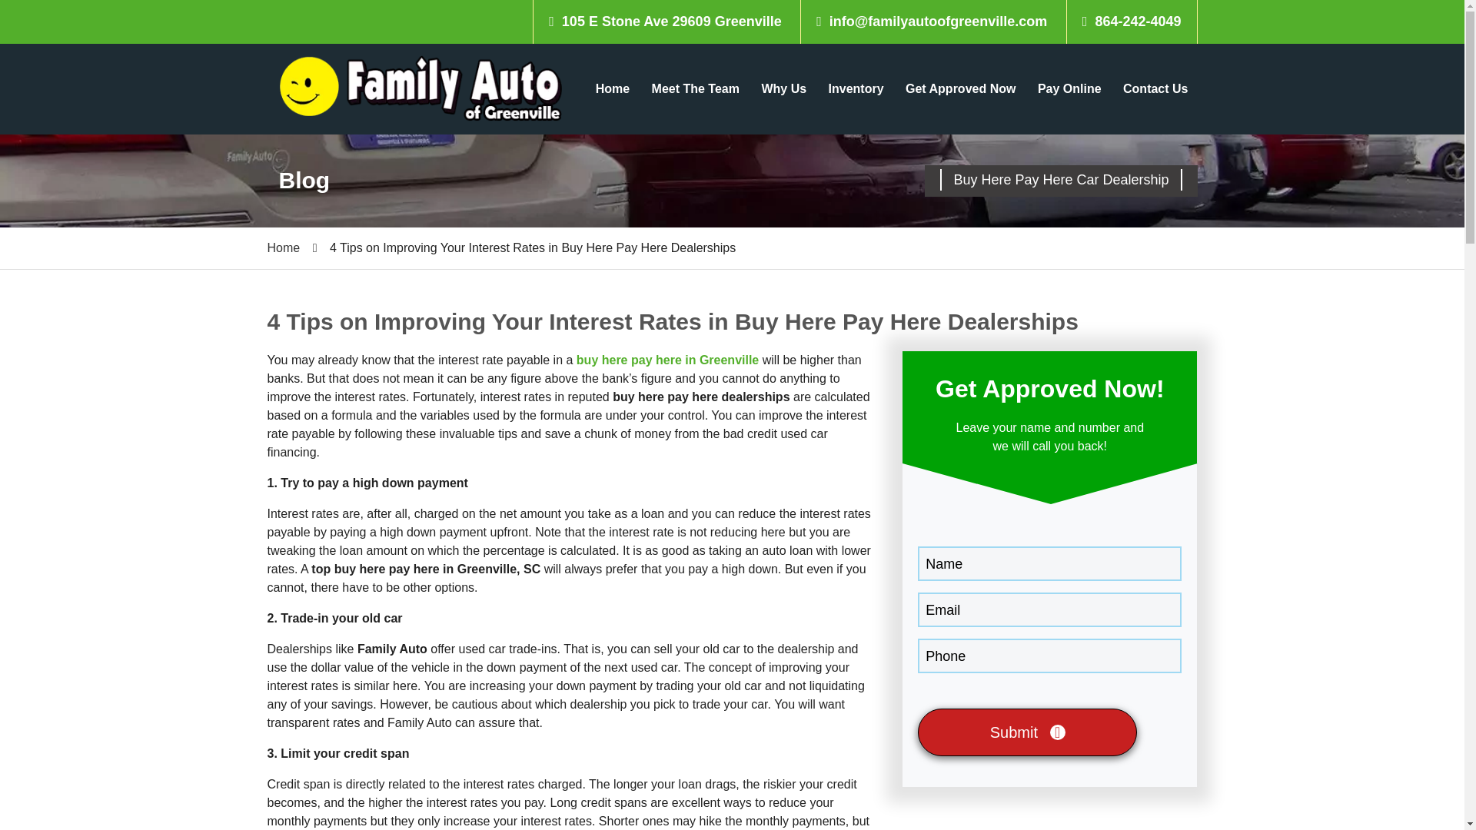 The image size is (1476, 830). Describe the element at coordinates (667, 360) in the screenshot. I see `buy here pay here in Greenville` at that location.